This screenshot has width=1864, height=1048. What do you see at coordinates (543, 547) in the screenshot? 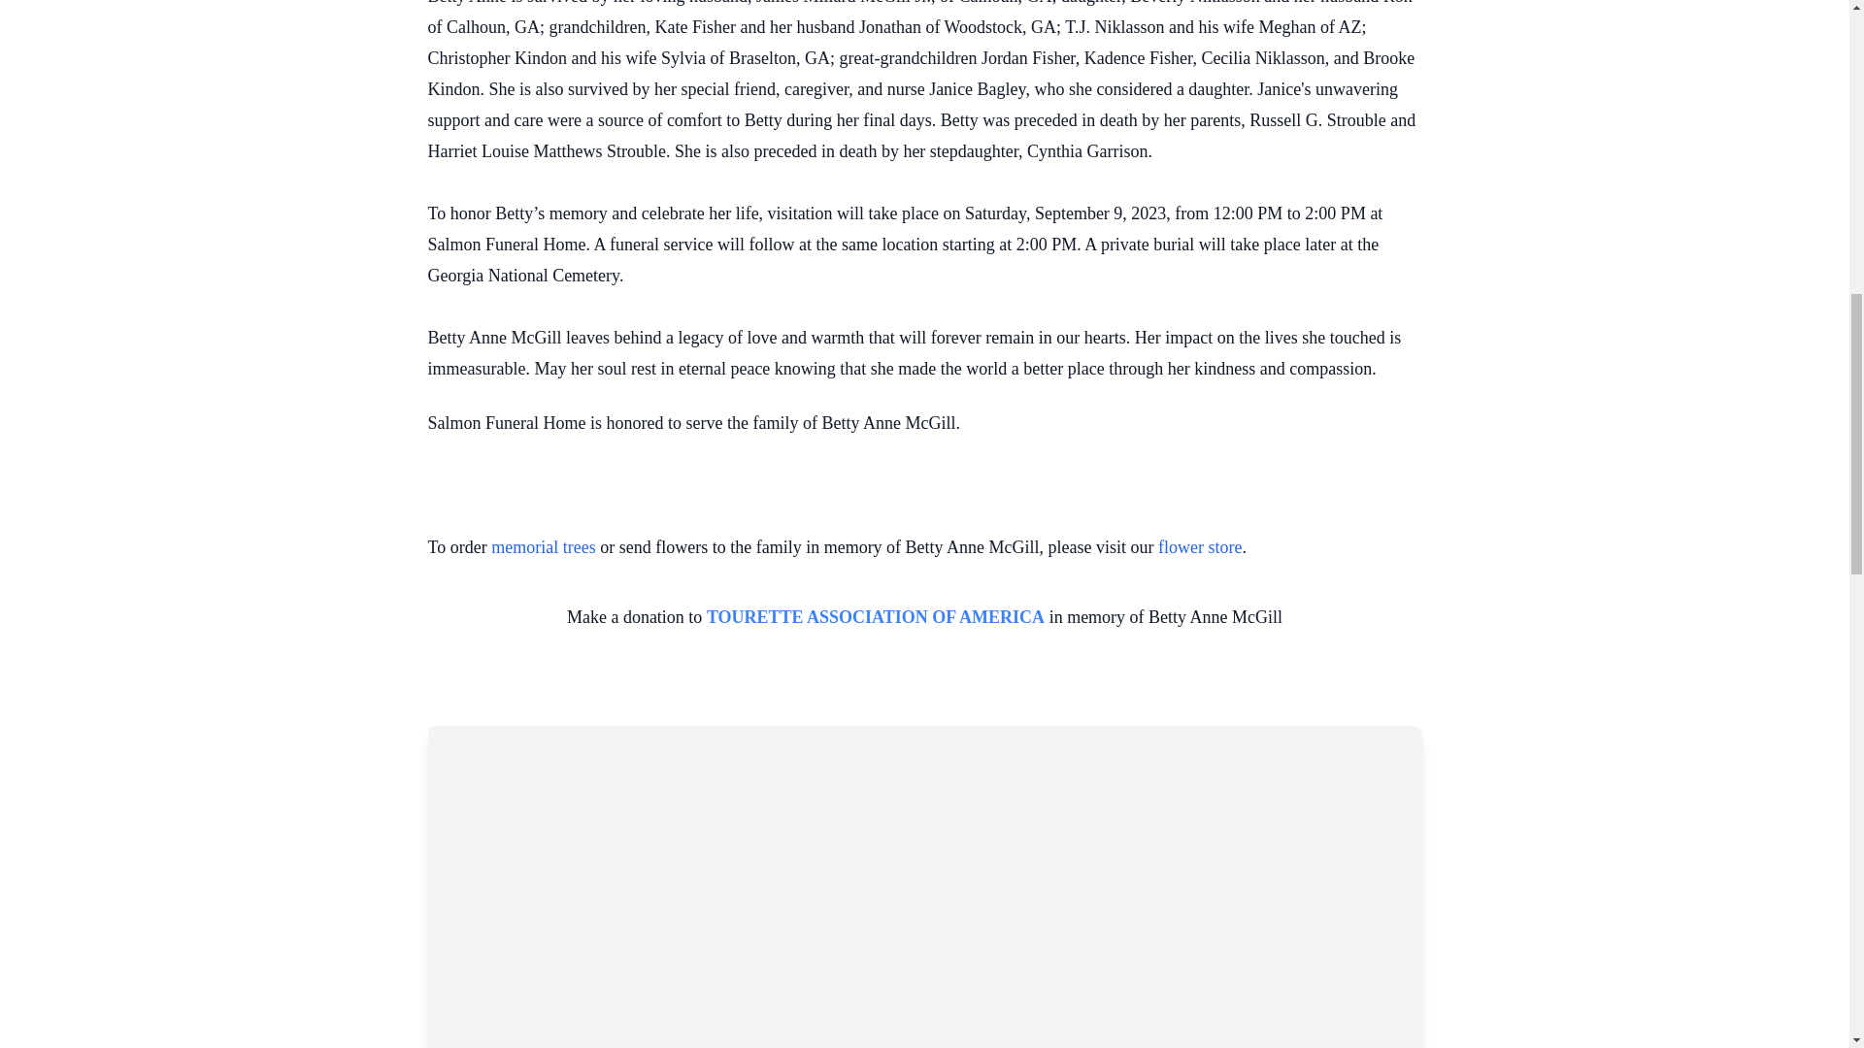
I see `memorial trees` at bounding box center [543, 547].